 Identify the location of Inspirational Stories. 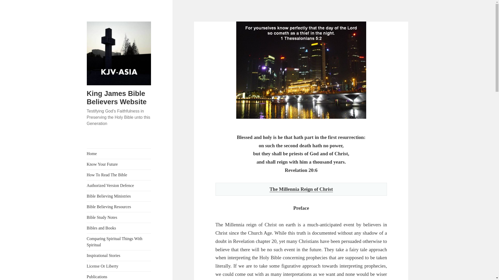
(119, 255).